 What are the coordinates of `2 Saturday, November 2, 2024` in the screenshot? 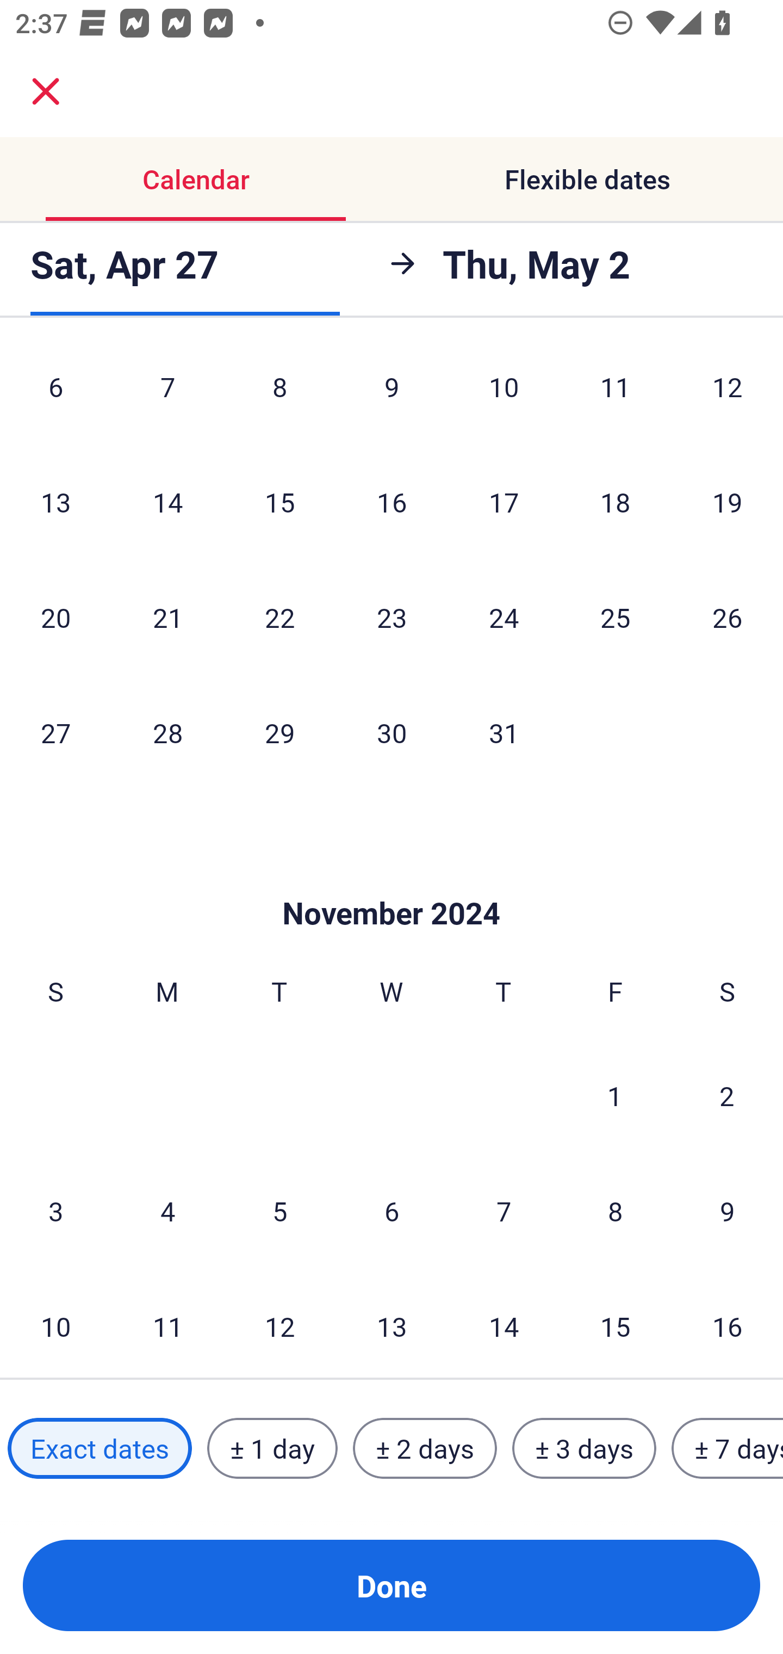 It's located at (727, 1096).